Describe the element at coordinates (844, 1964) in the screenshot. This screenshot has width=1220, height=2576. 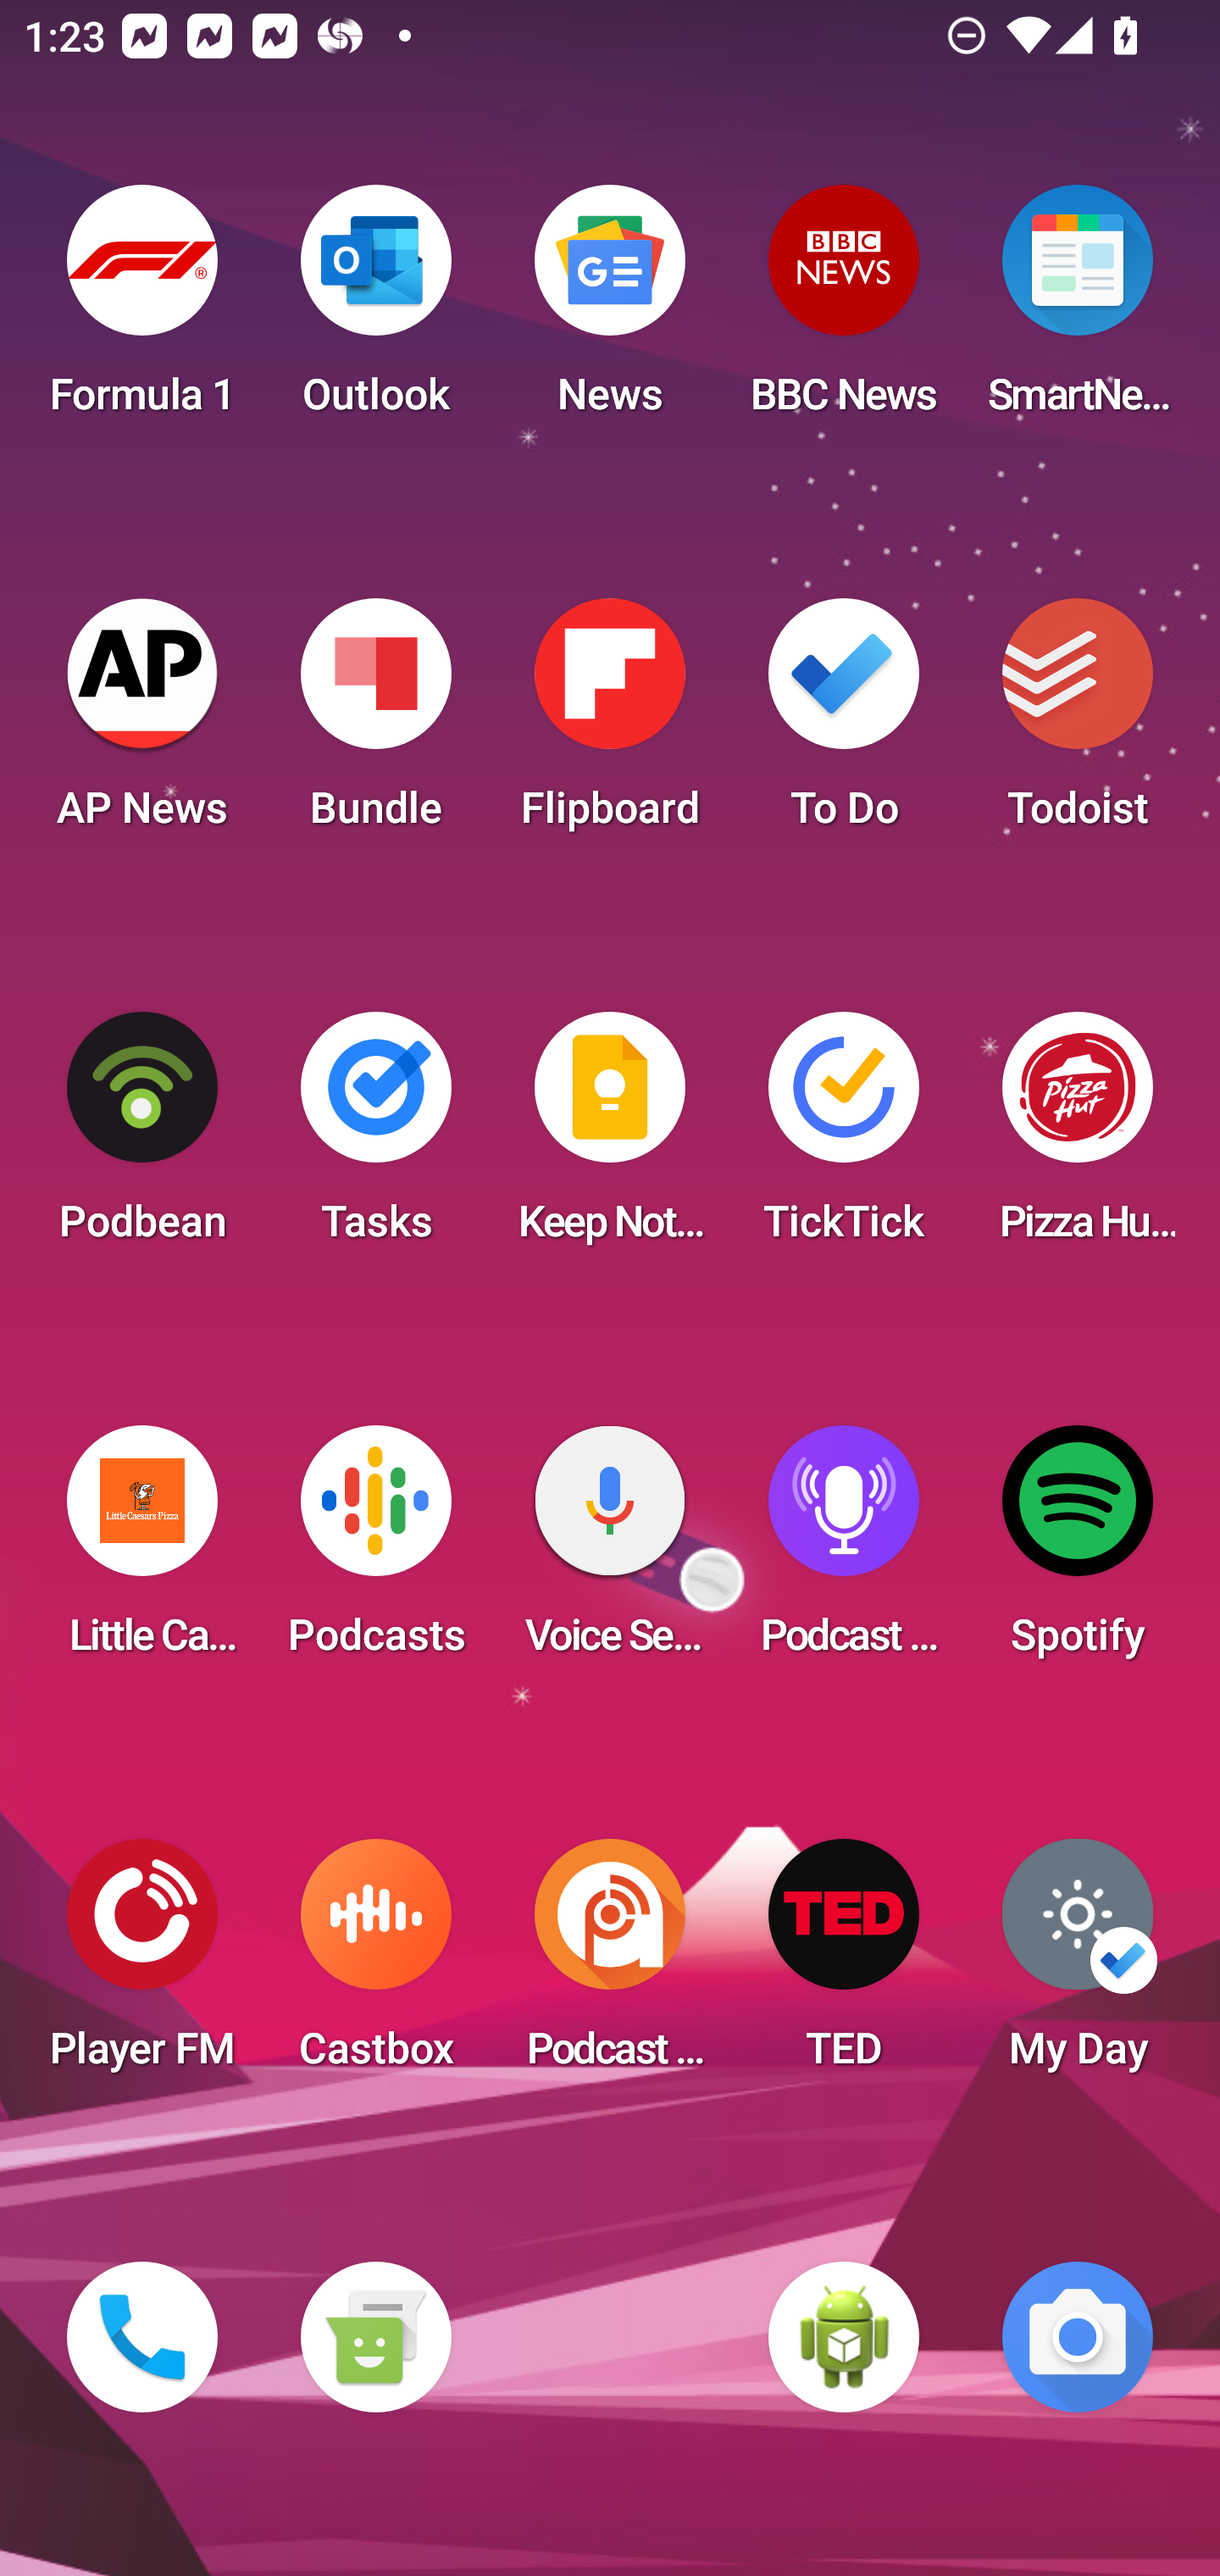
I see `TED` at that location.